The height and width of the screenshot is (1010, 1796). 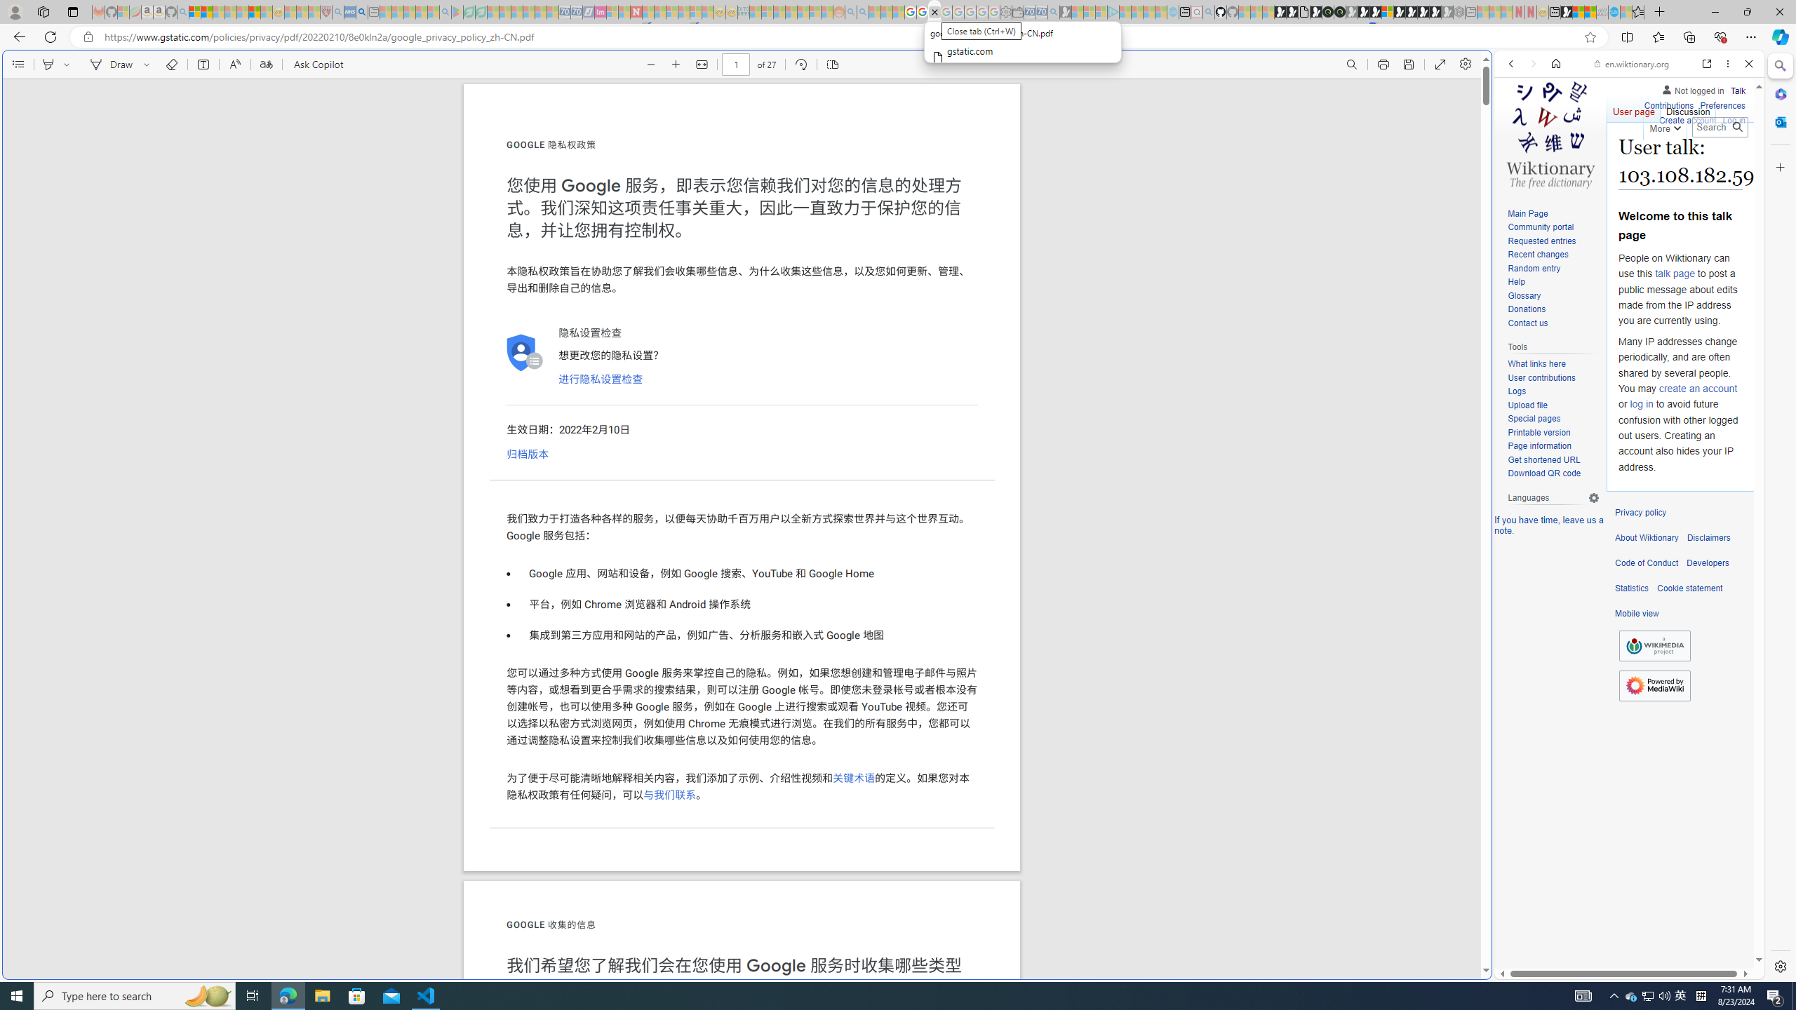 What do you see at coordinates (1632, 588) in the screenshot?
I see `Statistics` at bounding box center [1632, 588].